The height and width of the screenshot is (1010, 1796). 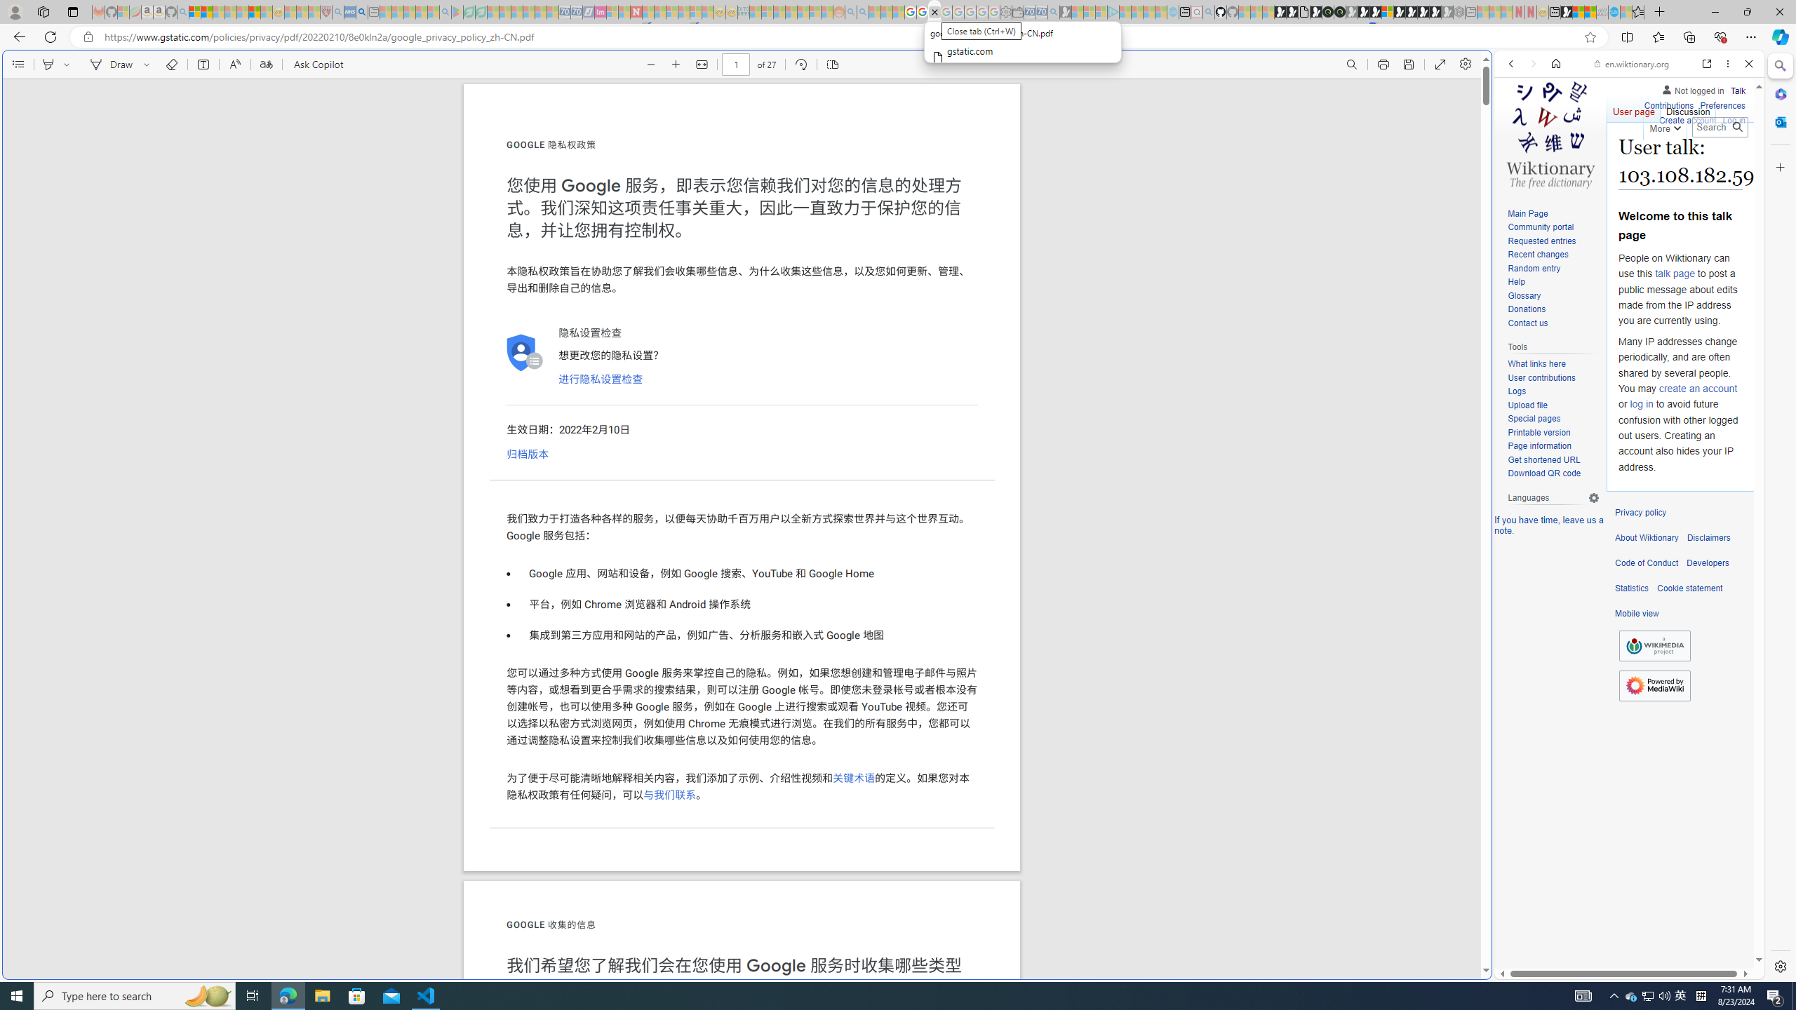 What do you see at coordinates (1632, 588) in the screenshot?
I see `Statistics` at bounding box center [1632, 588].